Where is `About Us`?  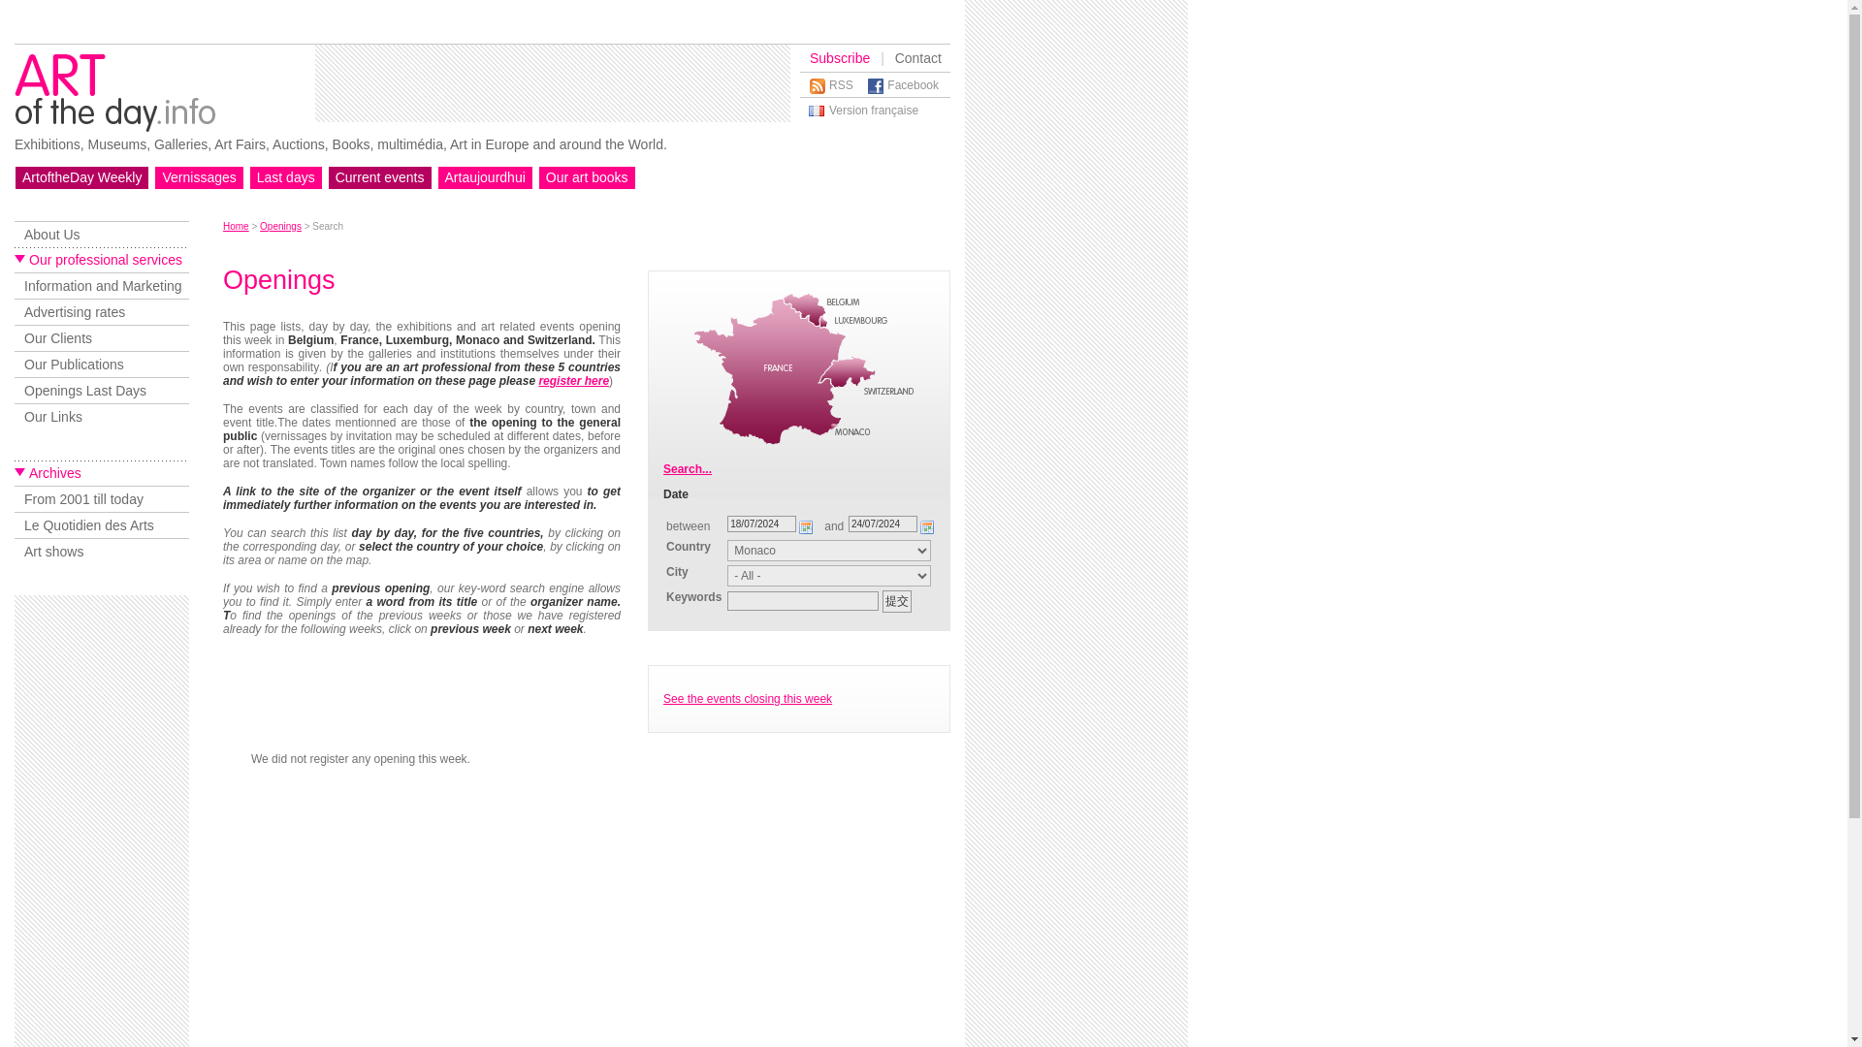 About Us is located at coordinates (102, 233).